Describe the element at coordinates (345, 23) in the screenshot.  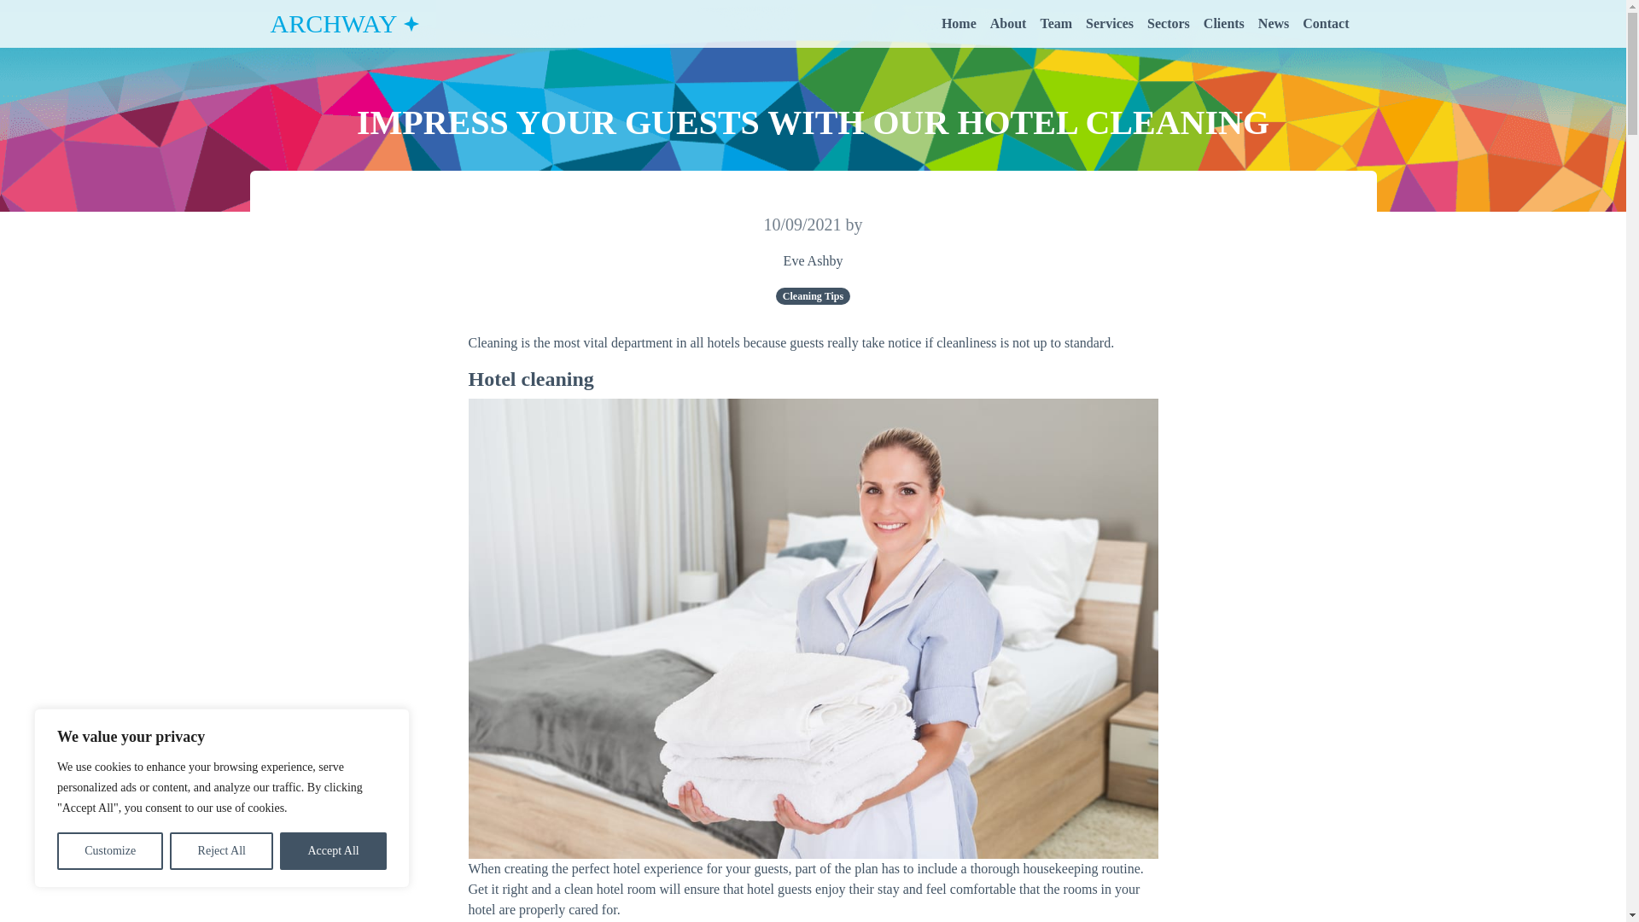
I see `ARCHWAY` at that location.